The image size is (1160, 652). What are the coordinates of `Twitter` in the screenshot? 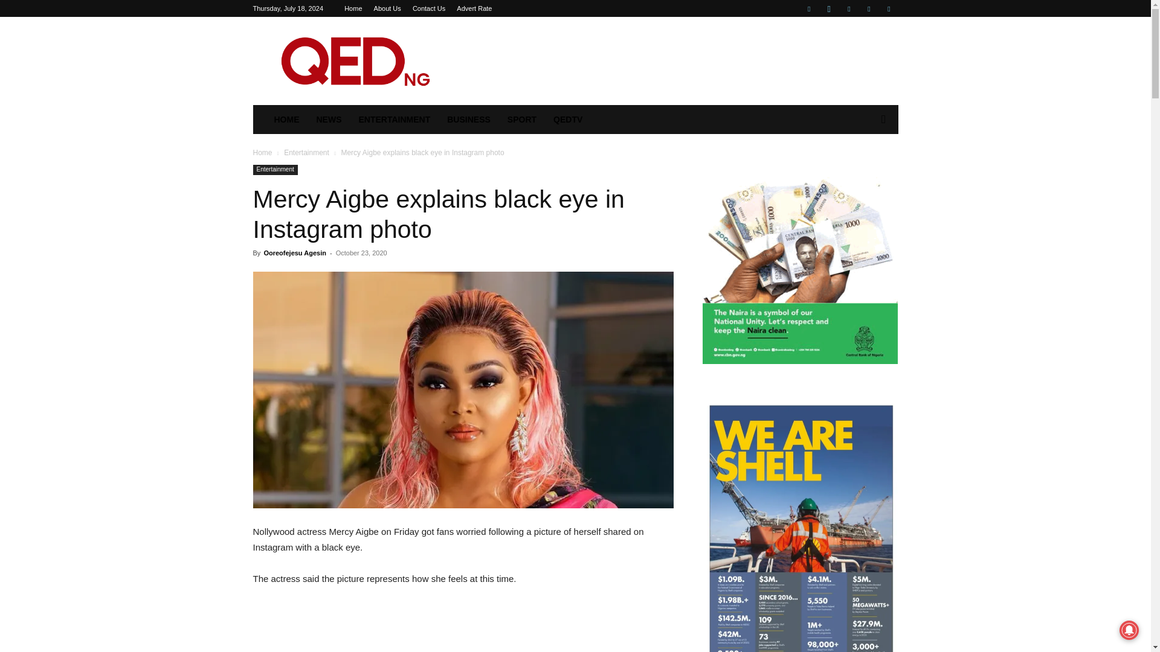 It's located at (869, 8).